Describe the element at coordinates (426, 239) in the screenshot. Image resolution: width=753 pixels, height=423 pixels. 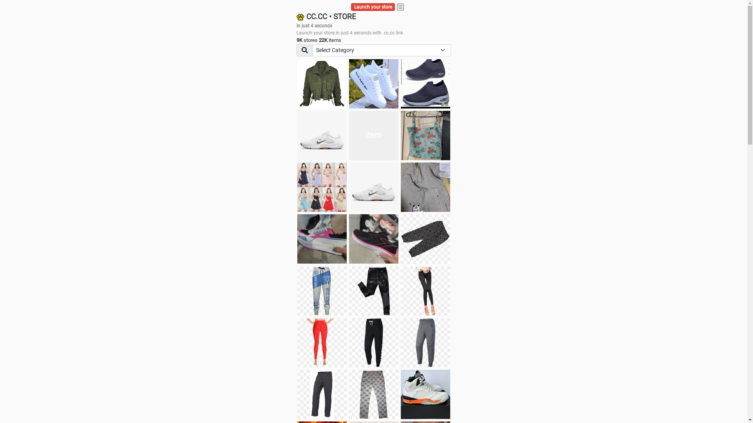
I see `Short pant` at that location.